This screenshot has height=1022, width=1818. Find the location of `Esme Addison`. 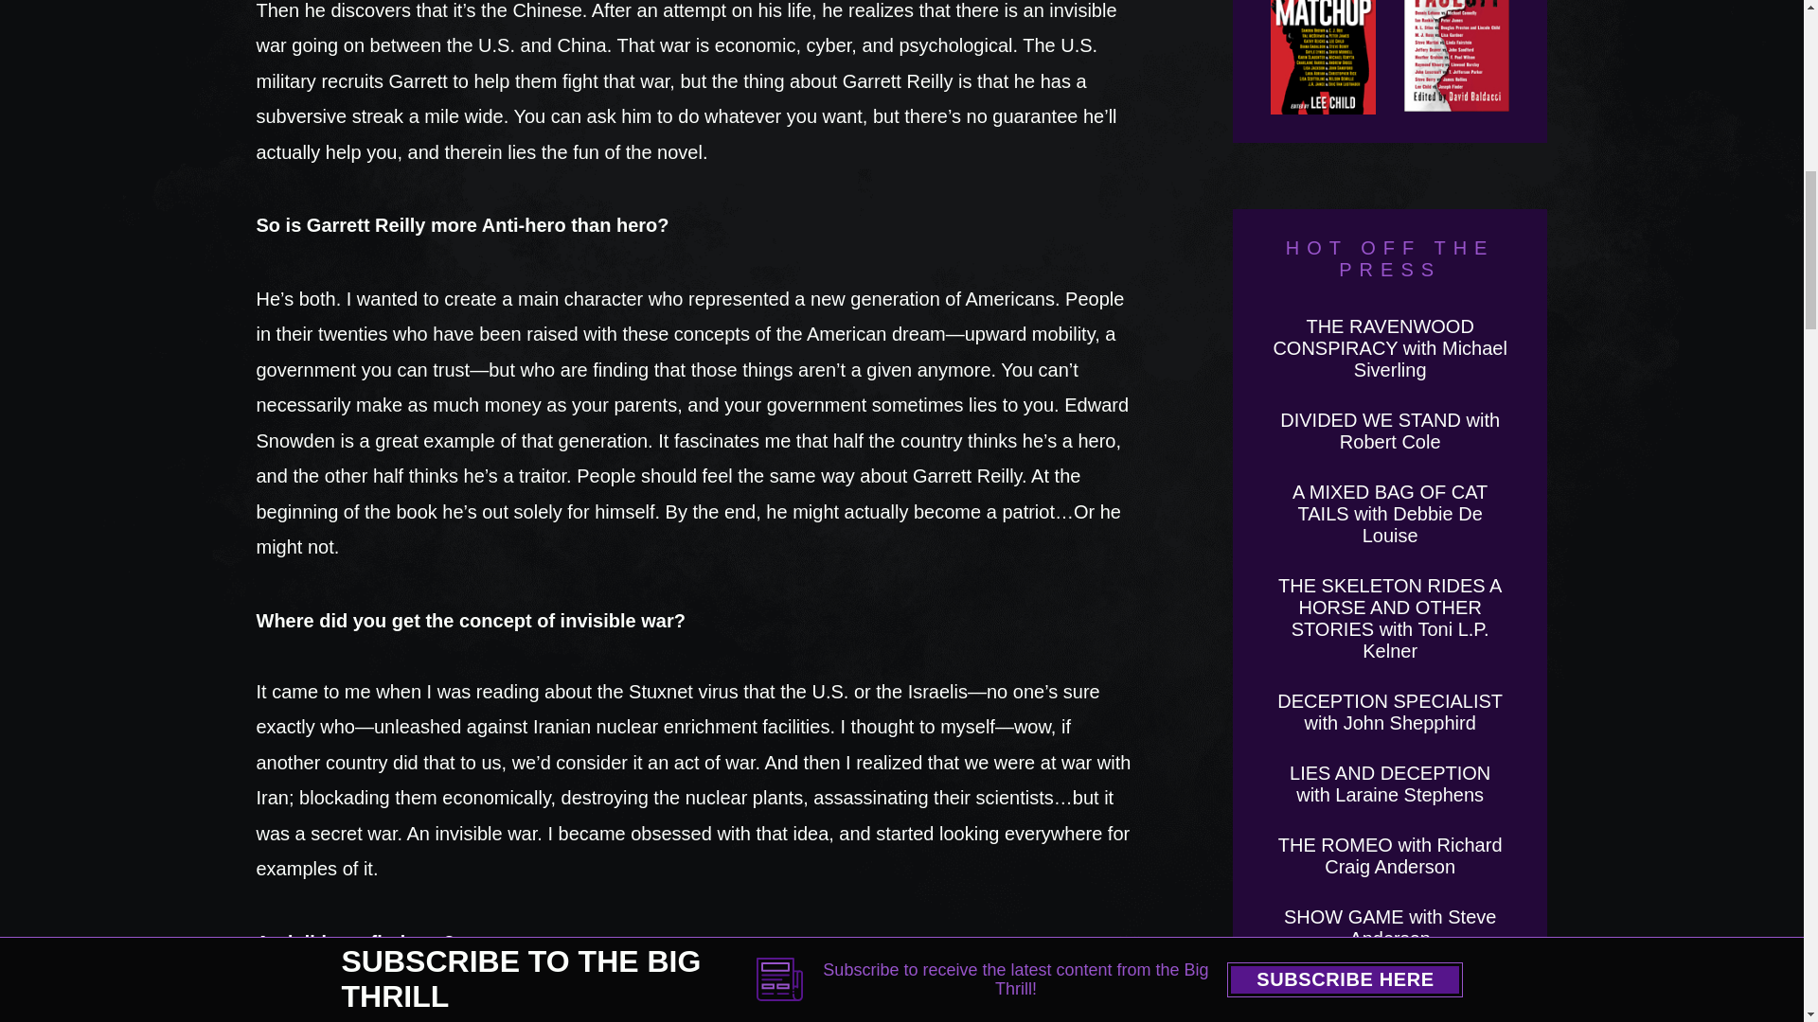

Esme Addison is located at coordinates (1390, 988).